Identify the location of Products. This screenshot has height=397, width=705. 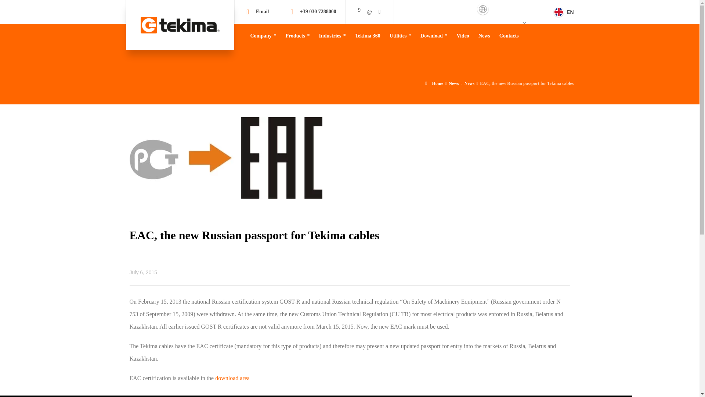
(297, 35).